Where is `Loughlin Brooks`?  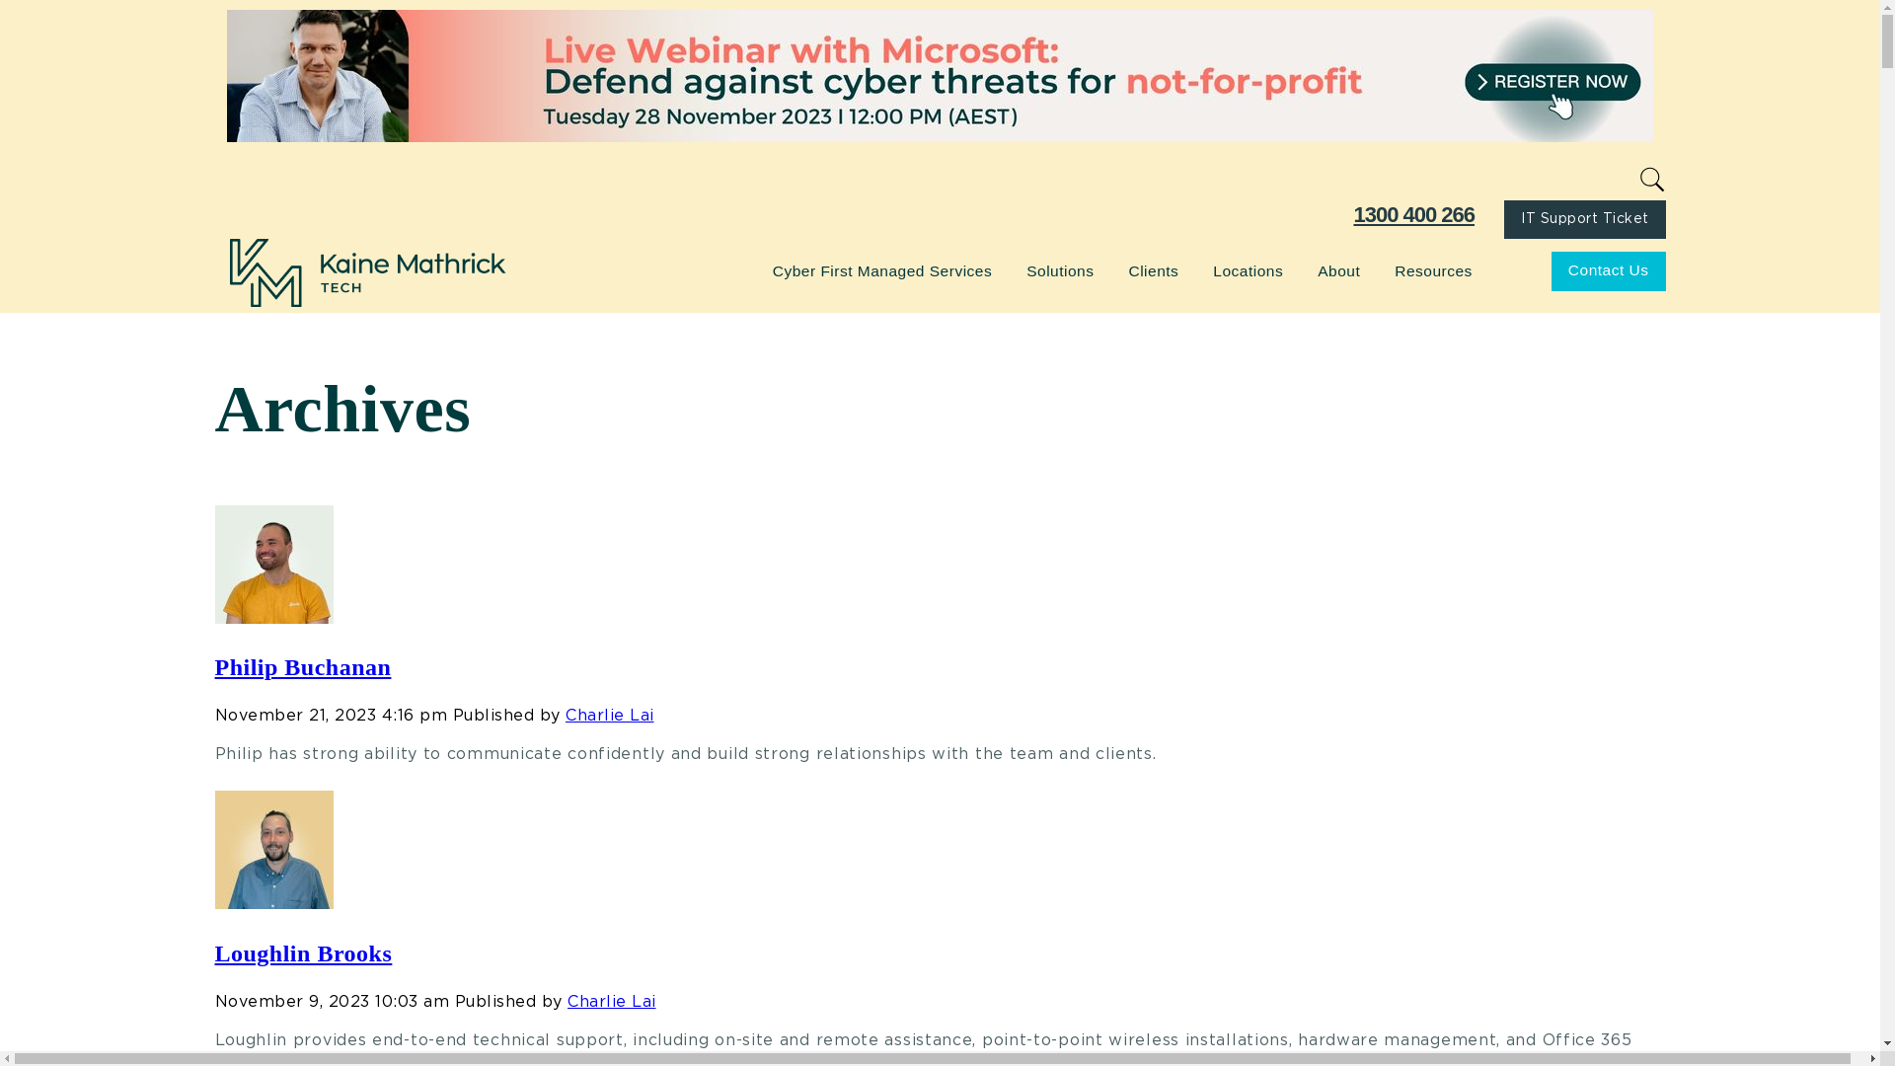 Loughlin Brooks is located at coordinates (304, 953).